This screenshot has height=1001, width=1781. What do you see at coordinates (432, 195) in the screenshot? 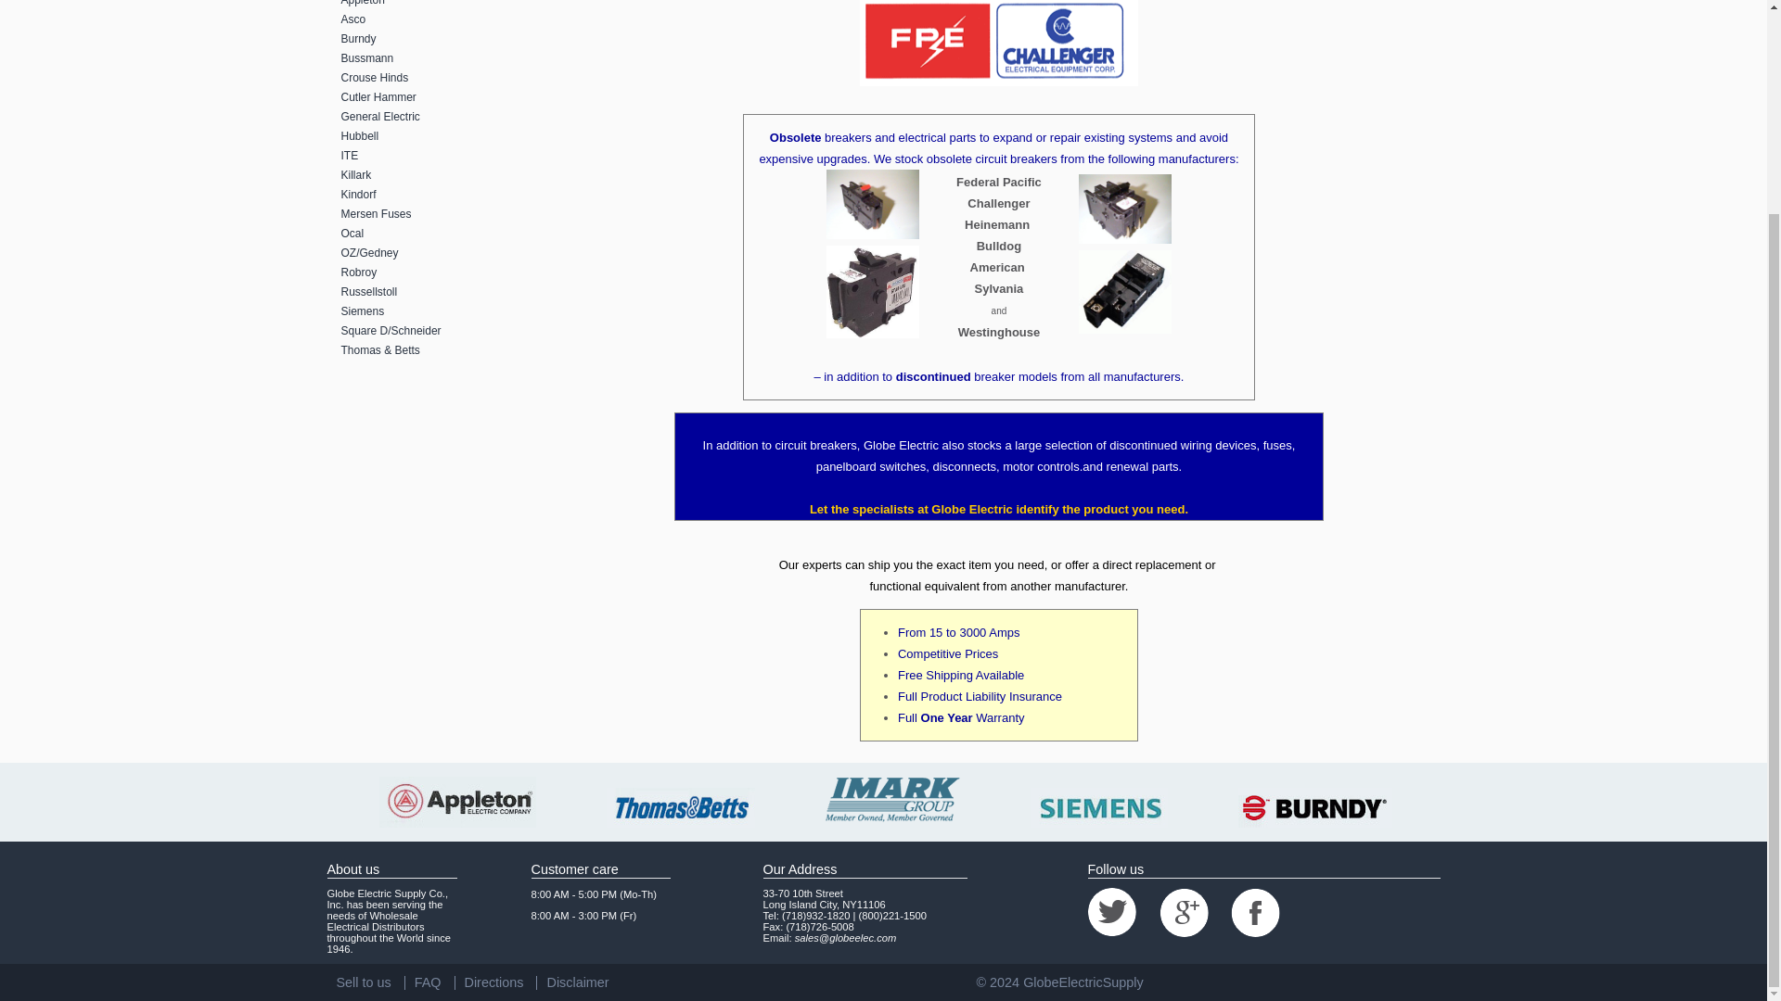
I see `Kindorf` at bounding box center [432, 195].